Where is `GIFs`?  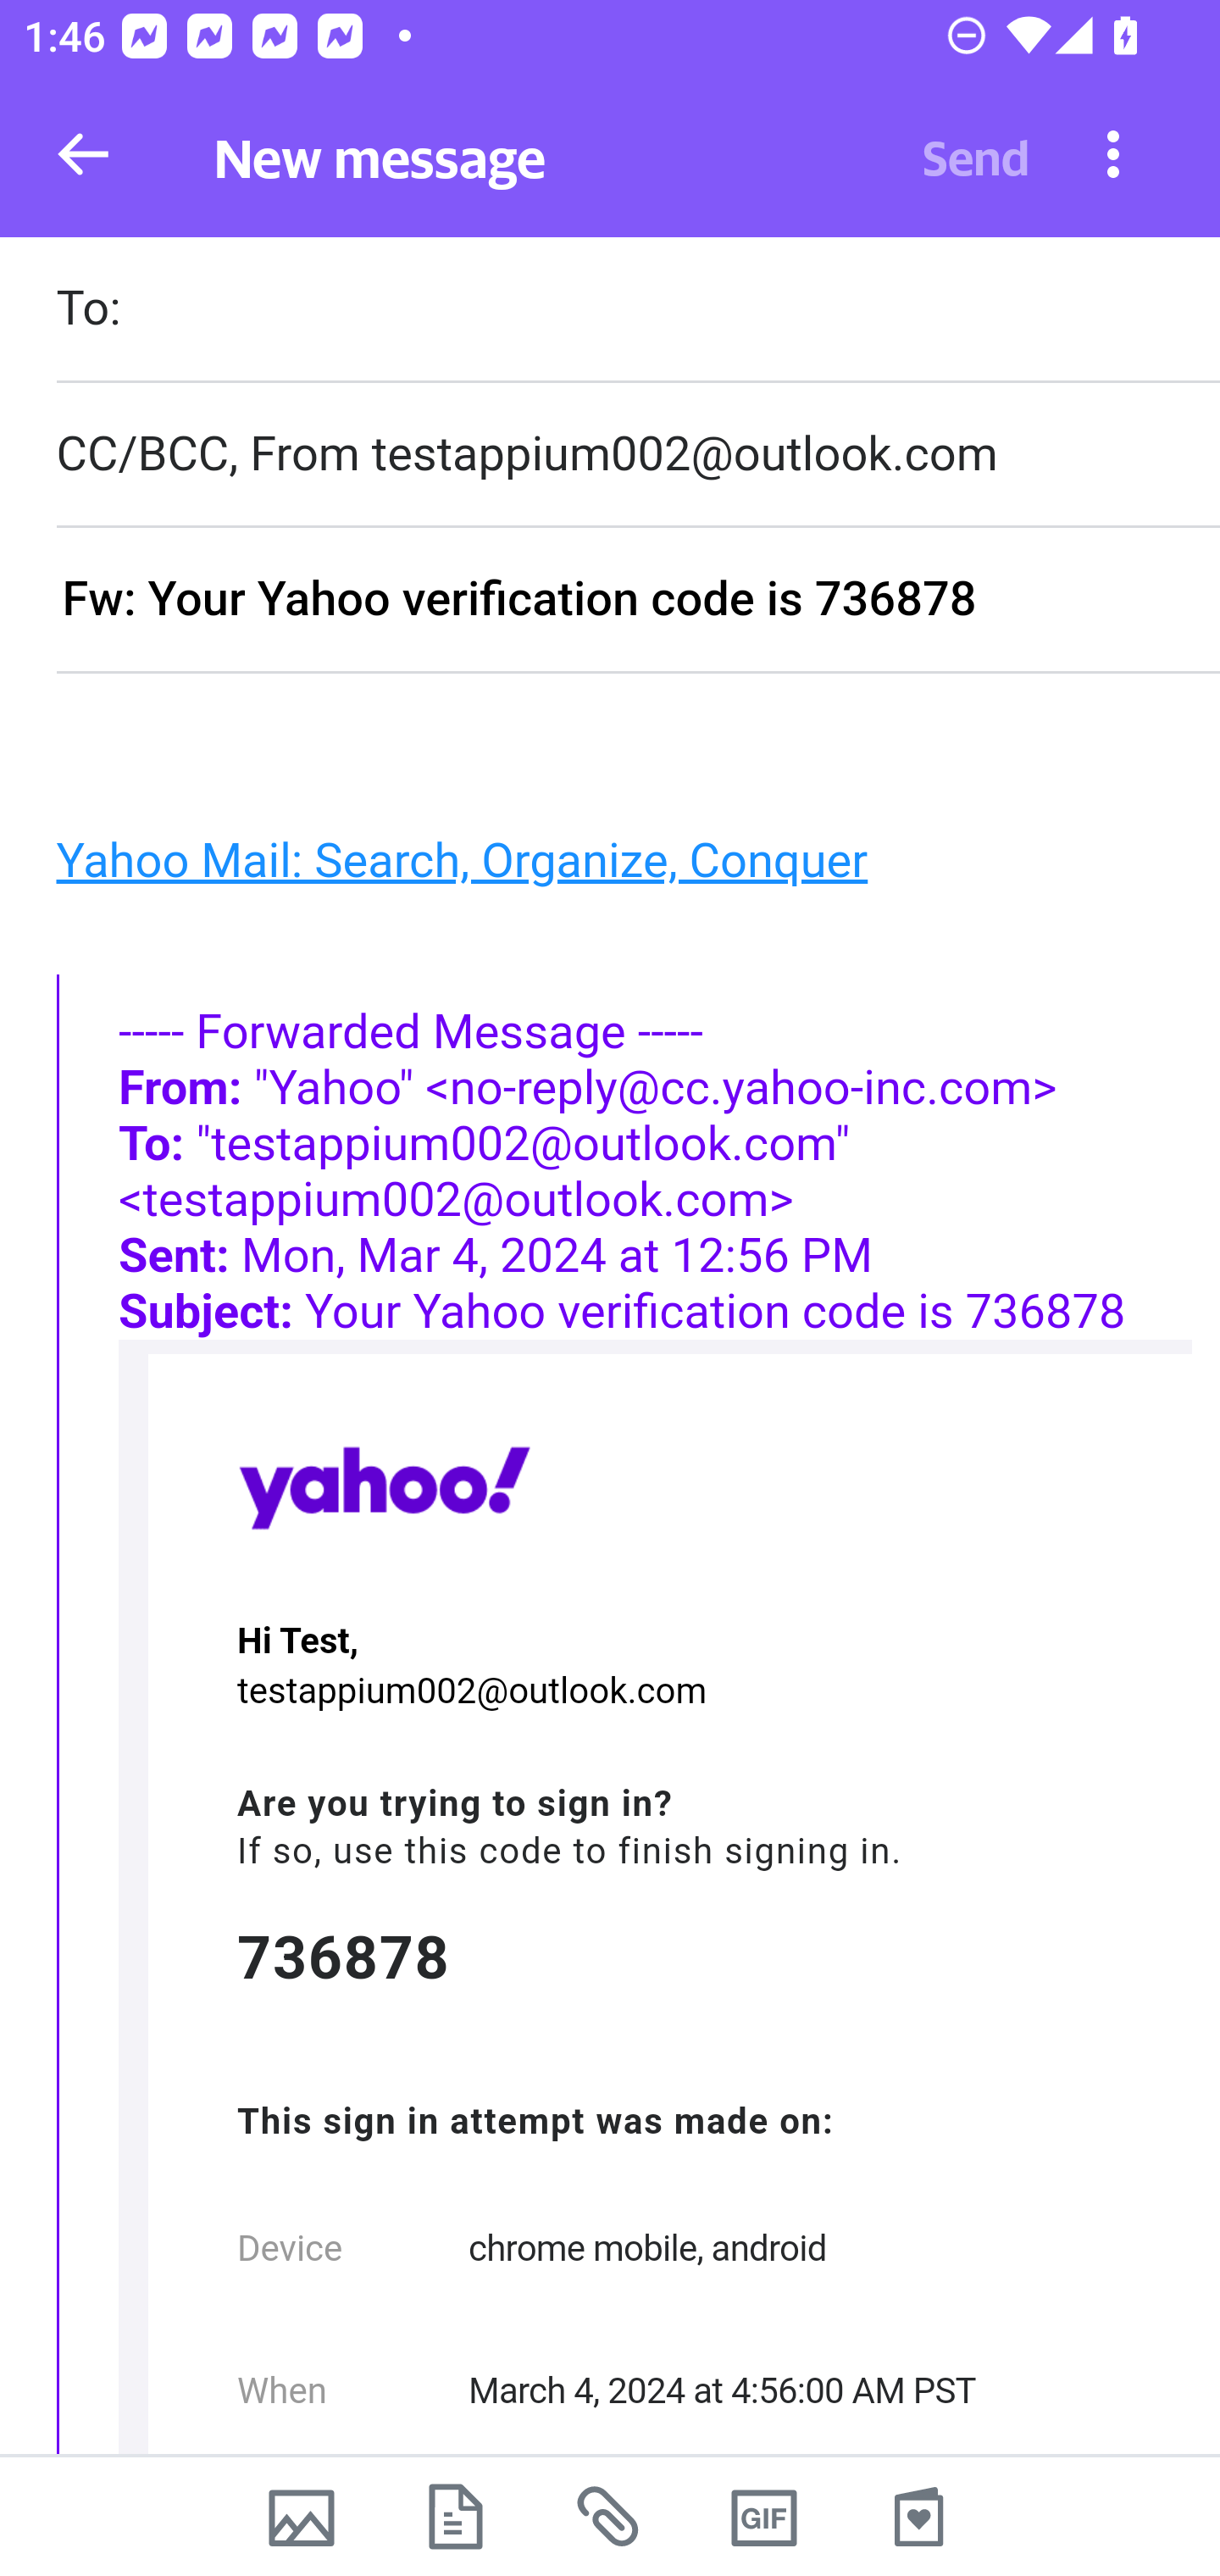
GIFs is located at coordinates (764, 2517).